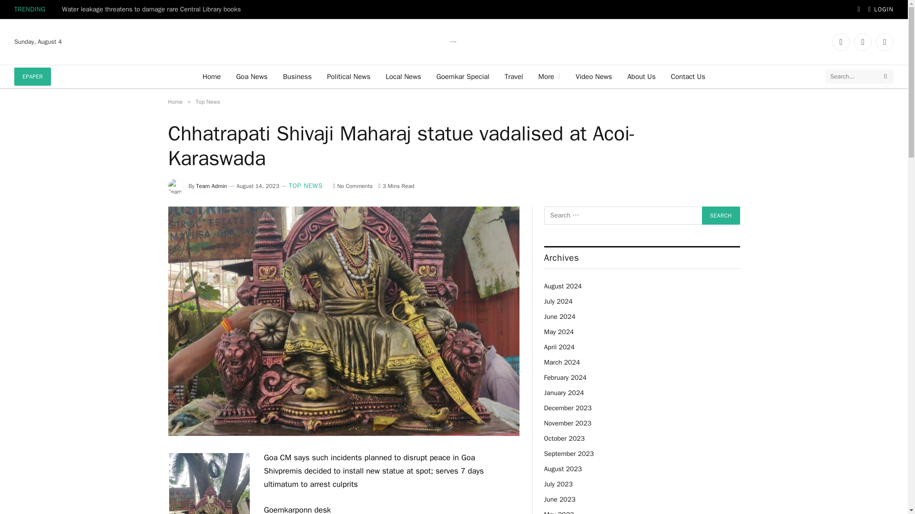  What do you see at coordinates (211, 76) in the screenshot?
I see `Home` at bounding box center [211, 76].